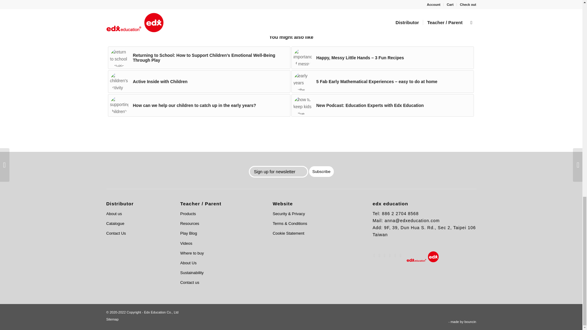 The width and height of the screenshot is (587, 330). Describe the element at coordinates (199, 81) in the screenshot. I see `Active Inside with Children` at that location.